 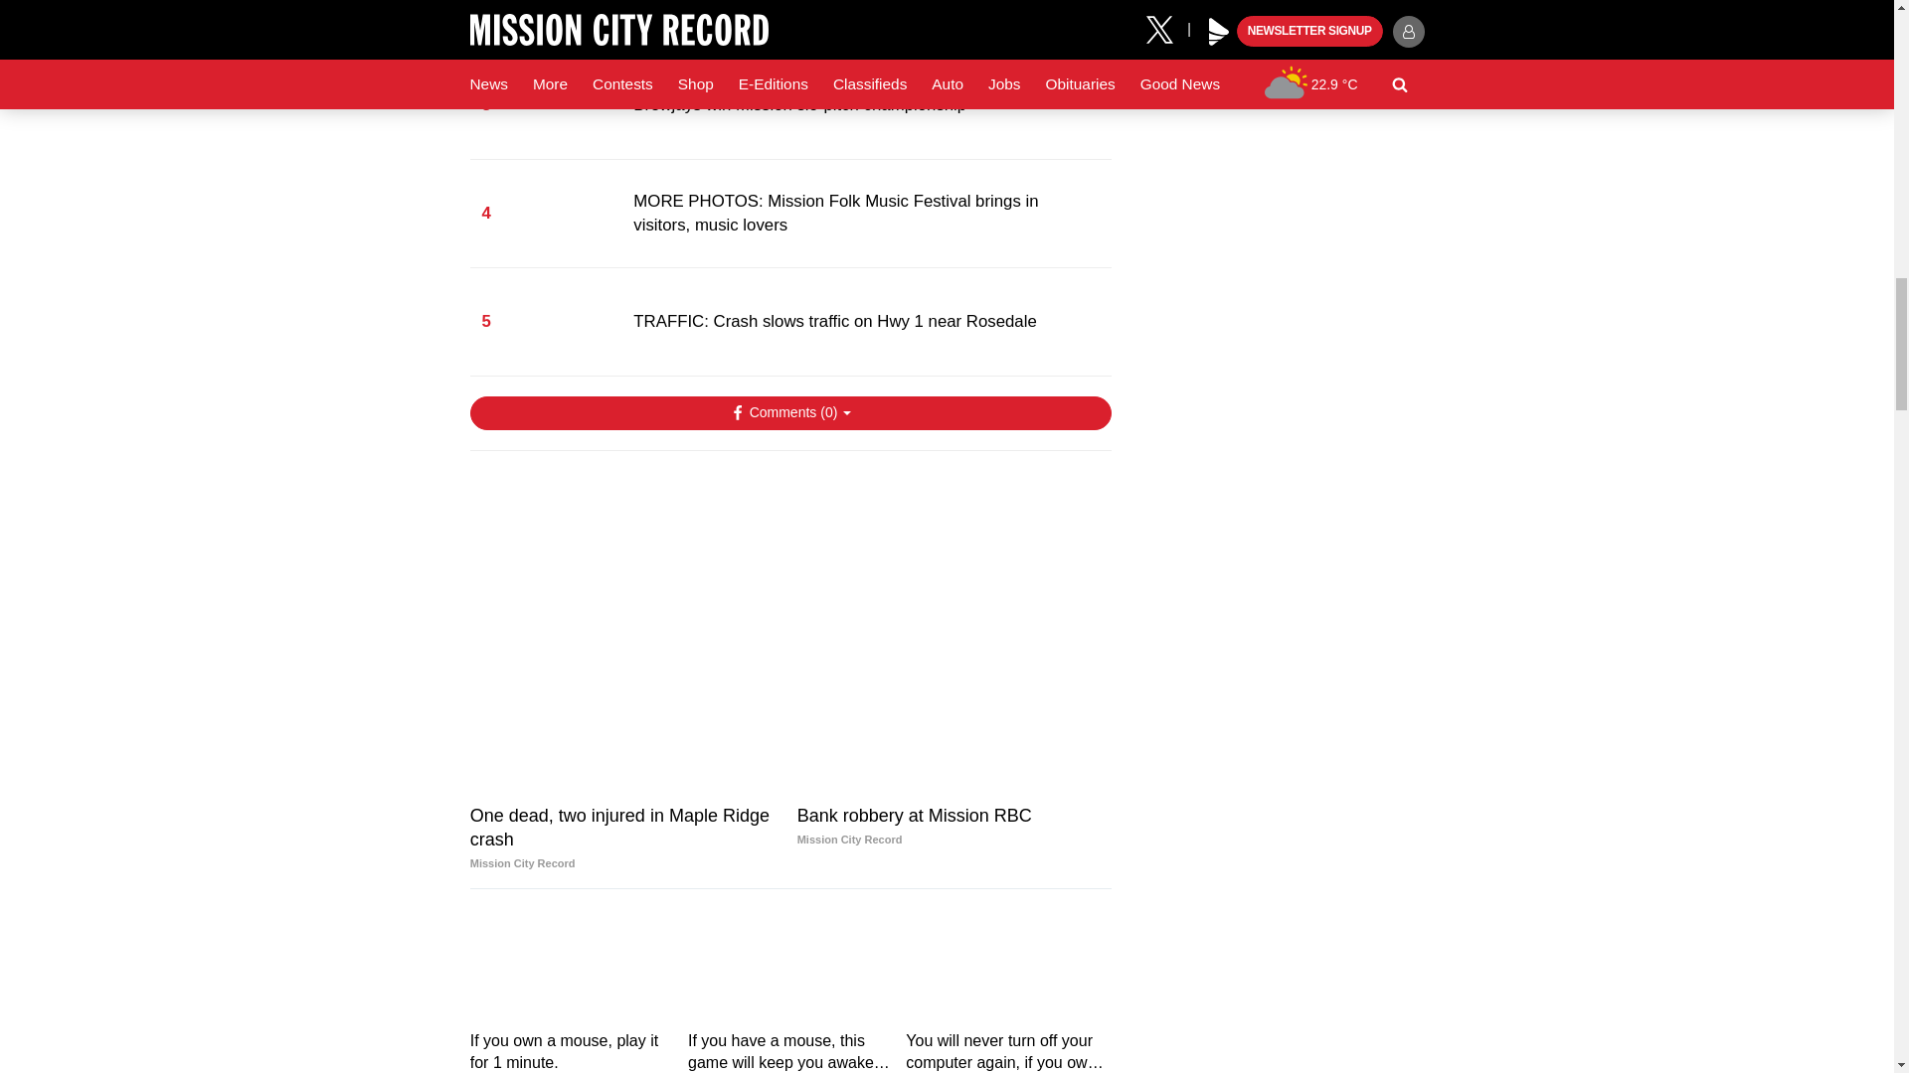 I want to click on If you own a mouse, play it for 1 minute., so click(x=573, y=968).